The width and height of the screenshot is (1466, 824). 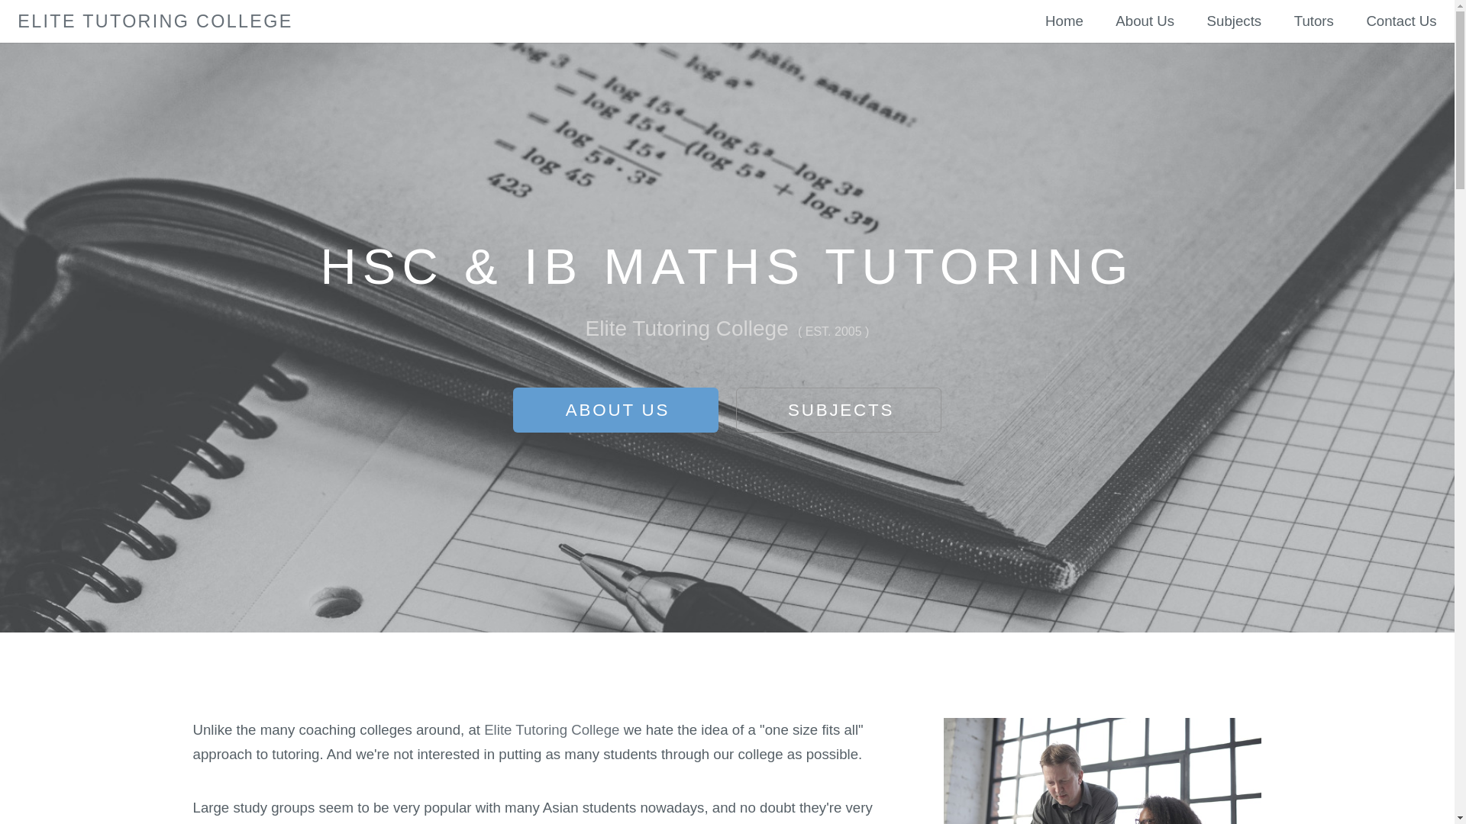 I want to click on ABOUT US, so click(x=615, y=410).